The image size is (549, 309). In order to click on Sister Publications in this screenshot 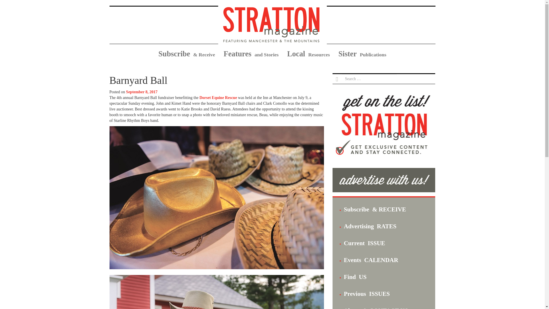, I will do `click(362, 54)`.